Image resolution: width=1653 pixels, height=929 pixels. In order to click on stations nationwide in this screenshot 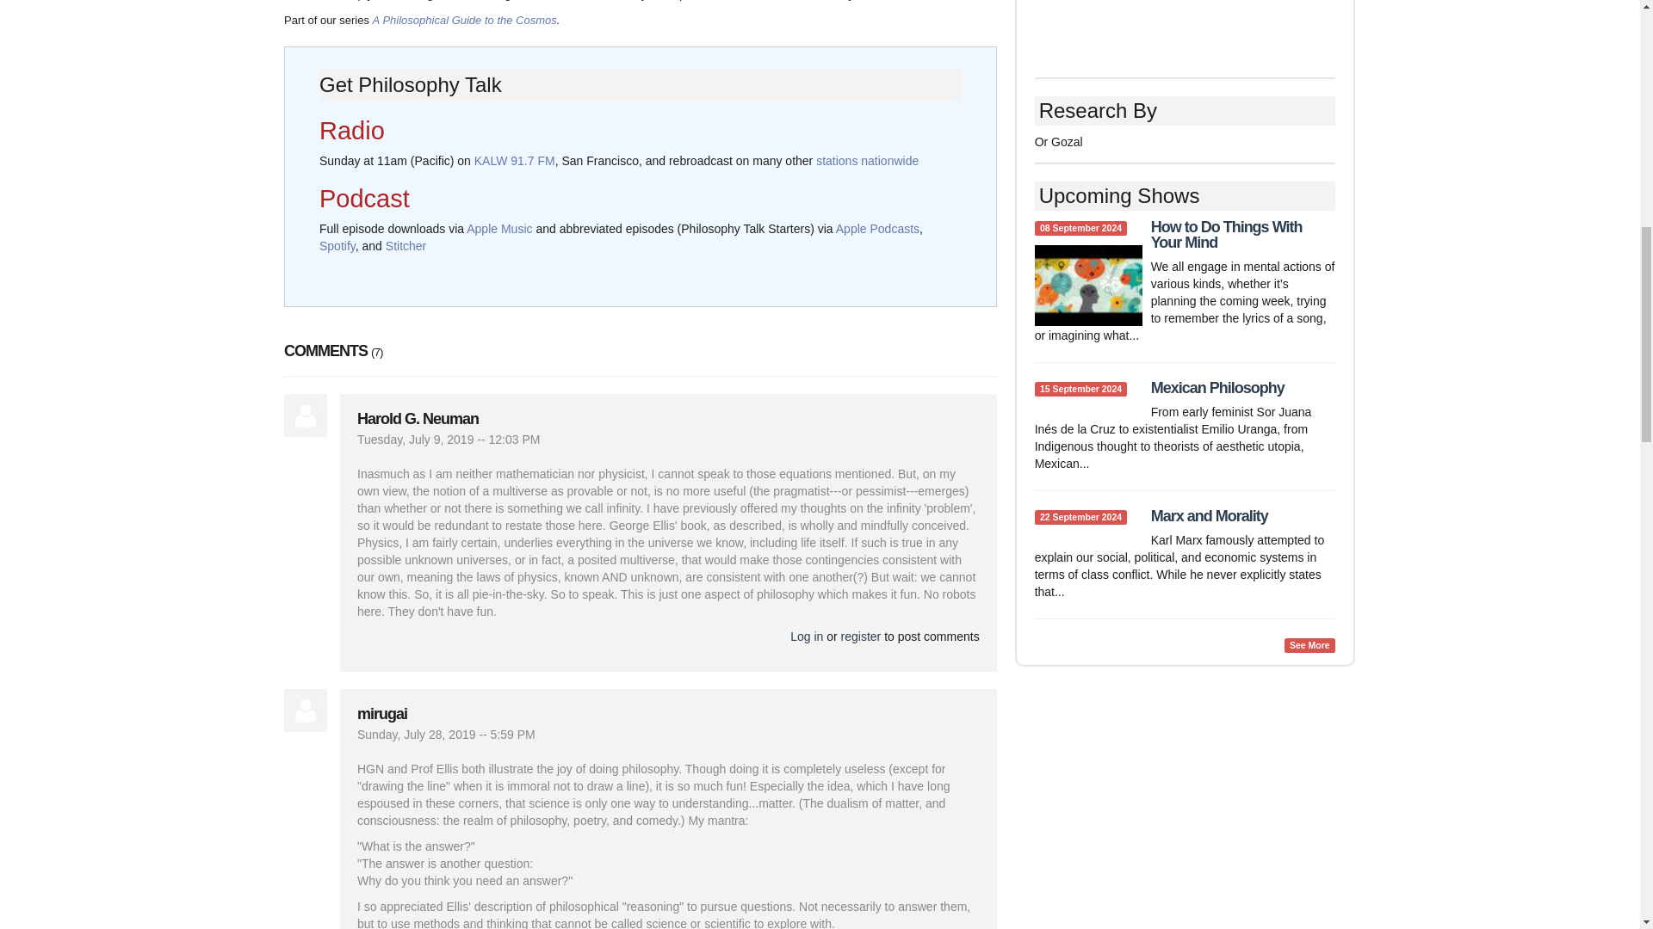, I will do `click(868, 161)`.